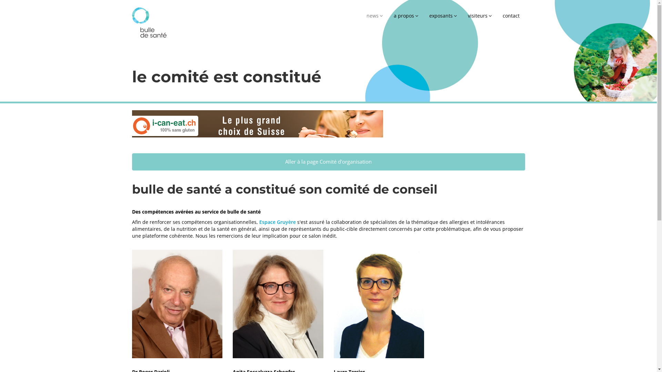 The height and width of the screenshot is (372, 662). I want to click on Laure Tercier, so click(379, 304).